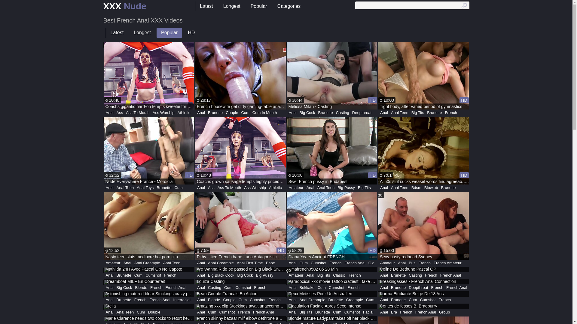 The height and width of the screenshot is (324, 577). I want to click on Cum, so click(243, 300).